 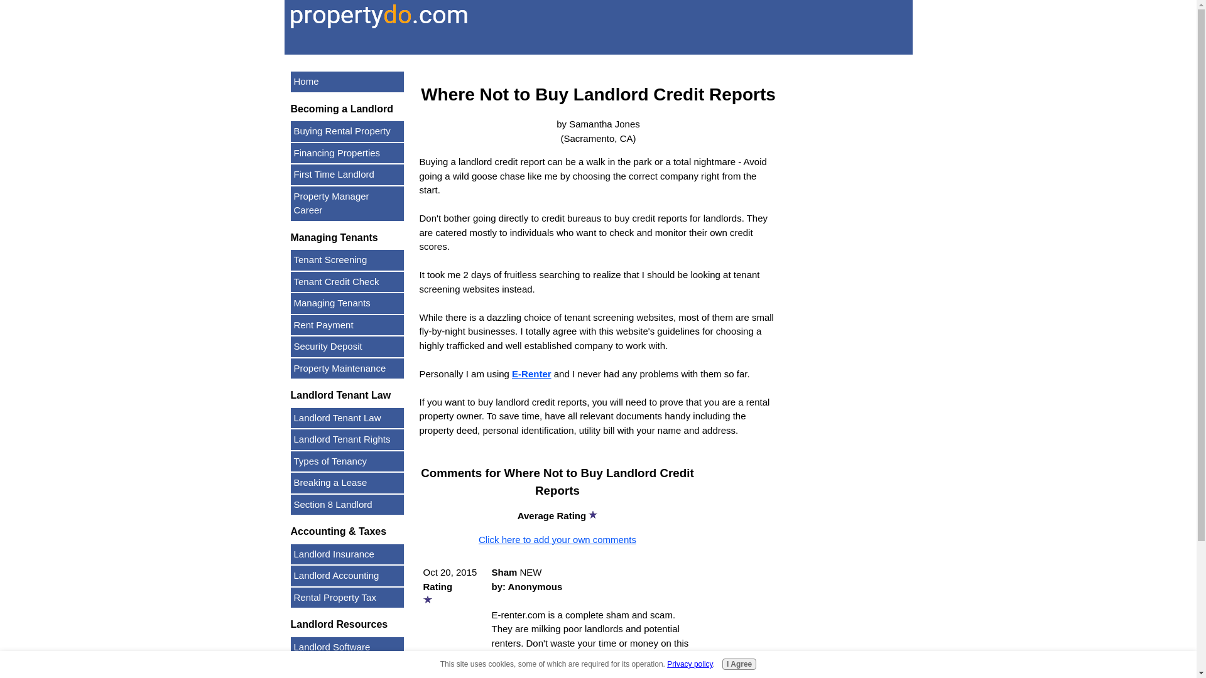 What do you see at coordinates (347, 598) in the screenshot?
I see `Rental Property Tax` at bounding box center [347, 598].